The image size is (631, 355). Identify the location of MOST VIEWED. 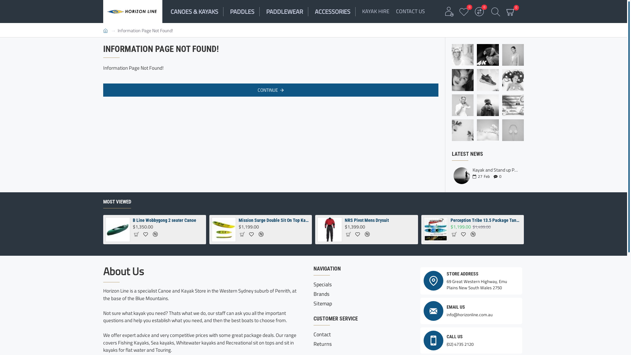
(117, 203).